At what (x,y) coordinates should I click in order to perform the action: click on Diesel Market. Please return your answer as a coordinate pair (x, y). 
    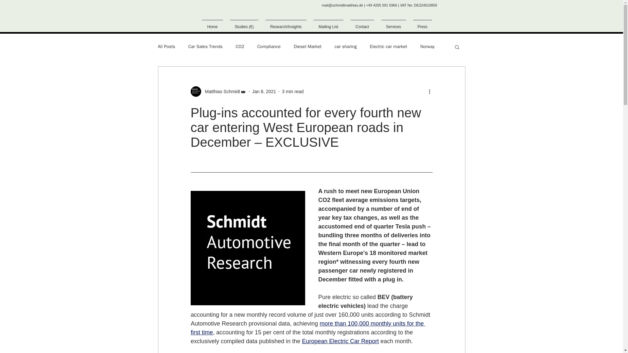
    Looking at the image, I should click on (307, 46).